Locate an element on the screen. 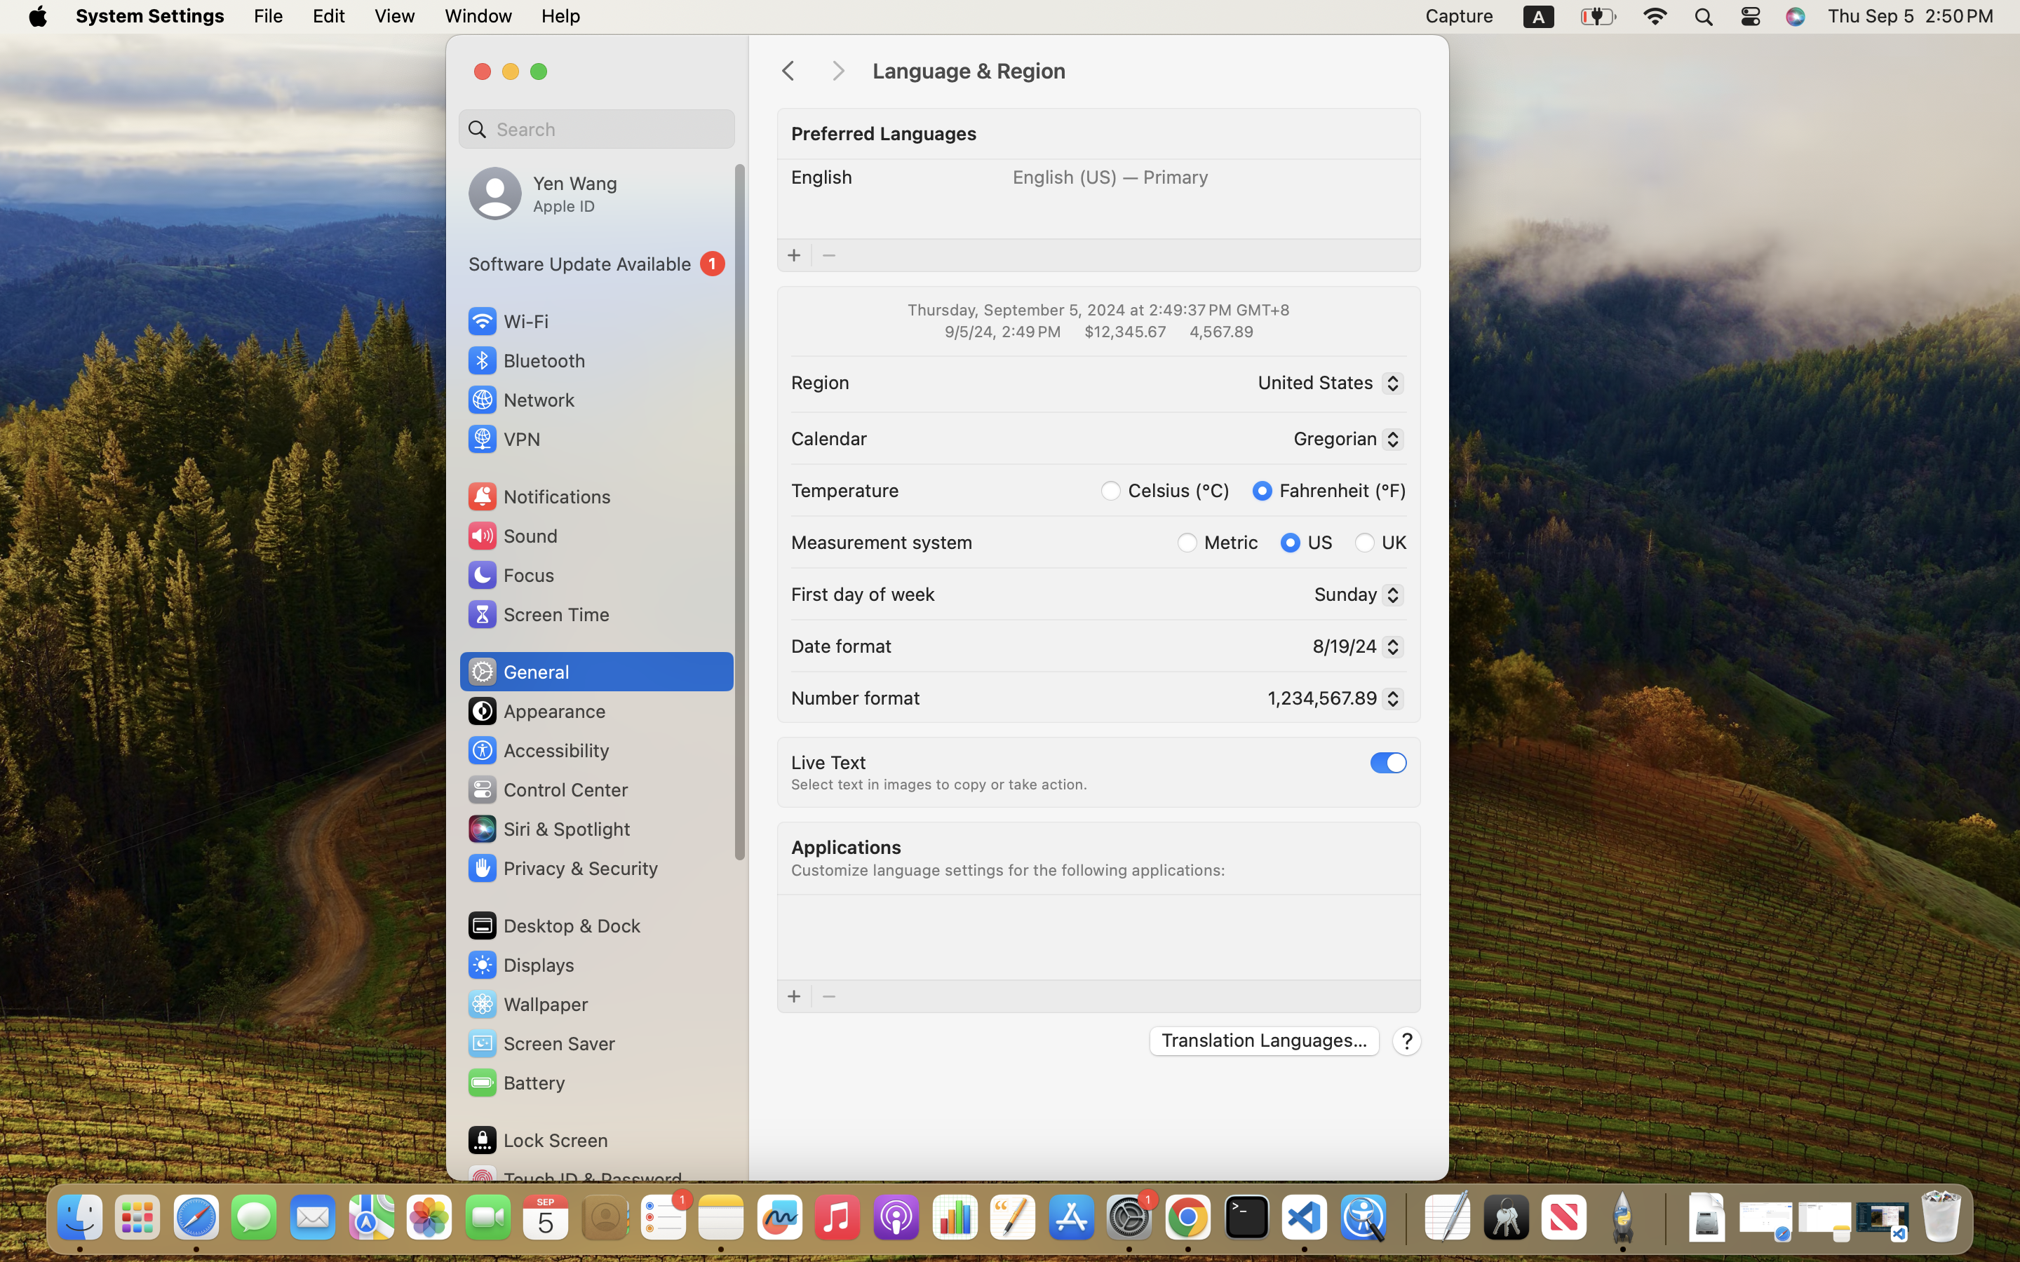 The width and height of the screenshot is (2020, 1262). English (US) — Primary is located at coordinates (1111, 177).